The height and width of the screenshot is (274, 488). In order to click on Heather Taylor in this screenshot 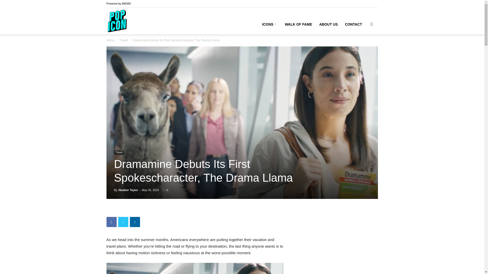, I will do `click(128, 190)`.